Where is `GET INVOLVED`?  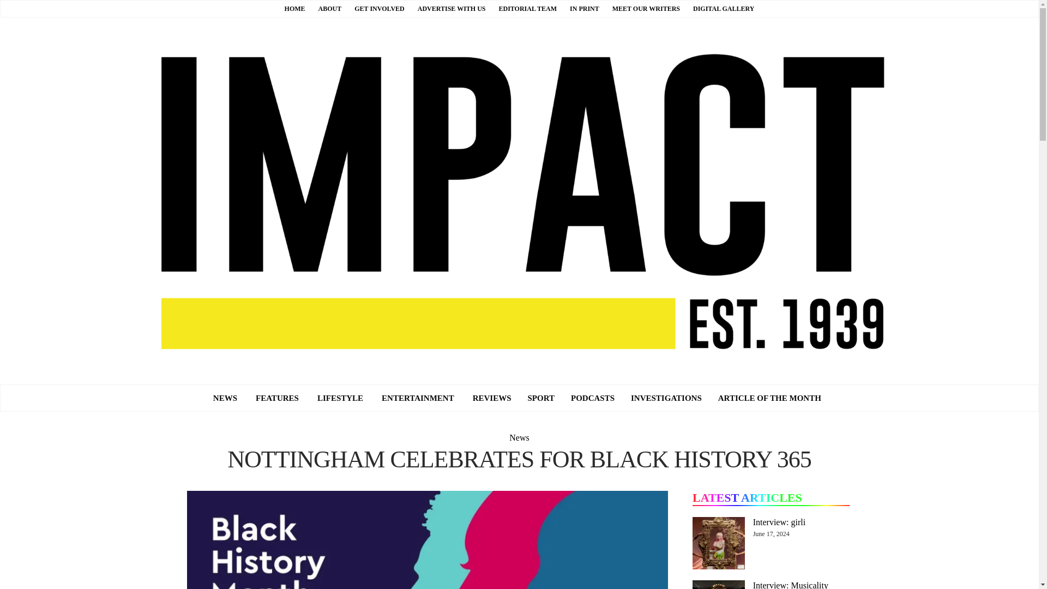 GET INVOLVED is located at coordinates (380, 8).